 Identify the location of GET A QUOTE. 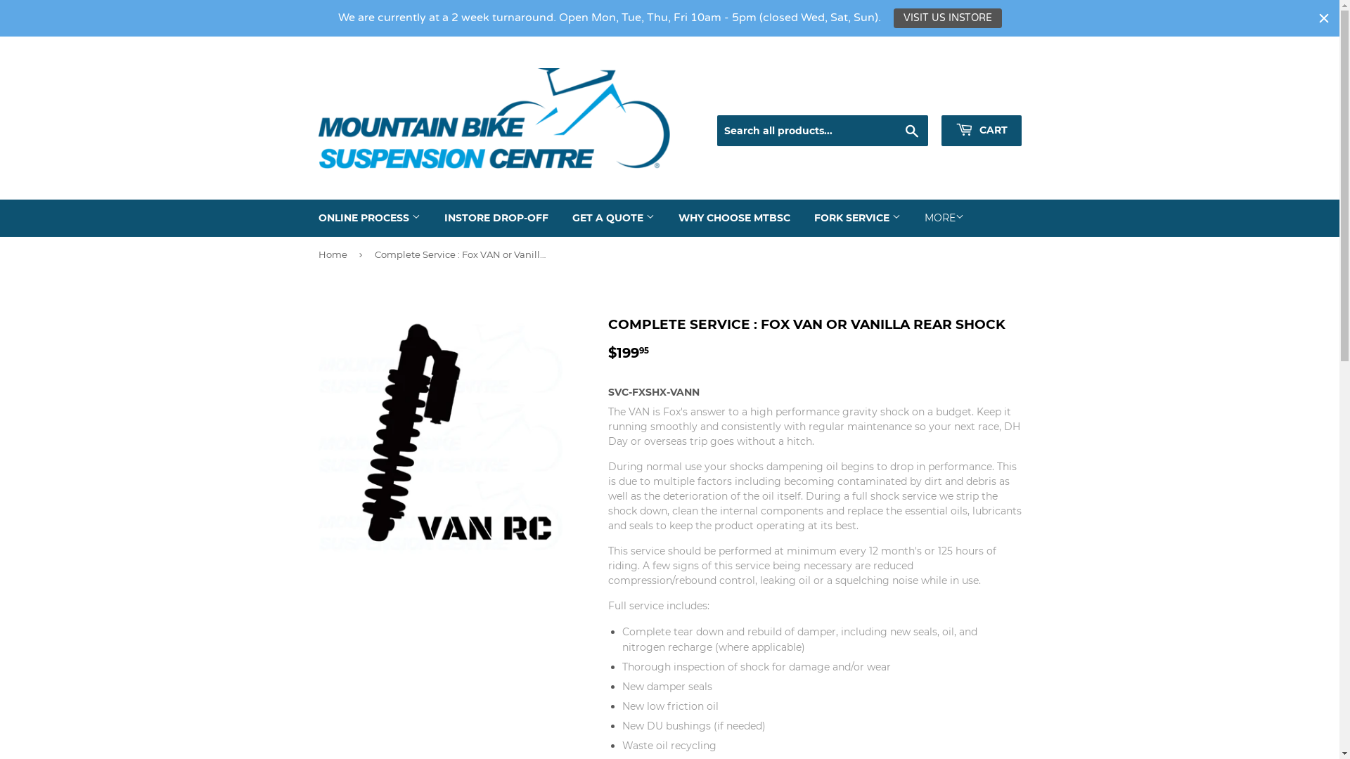
(613, 218).